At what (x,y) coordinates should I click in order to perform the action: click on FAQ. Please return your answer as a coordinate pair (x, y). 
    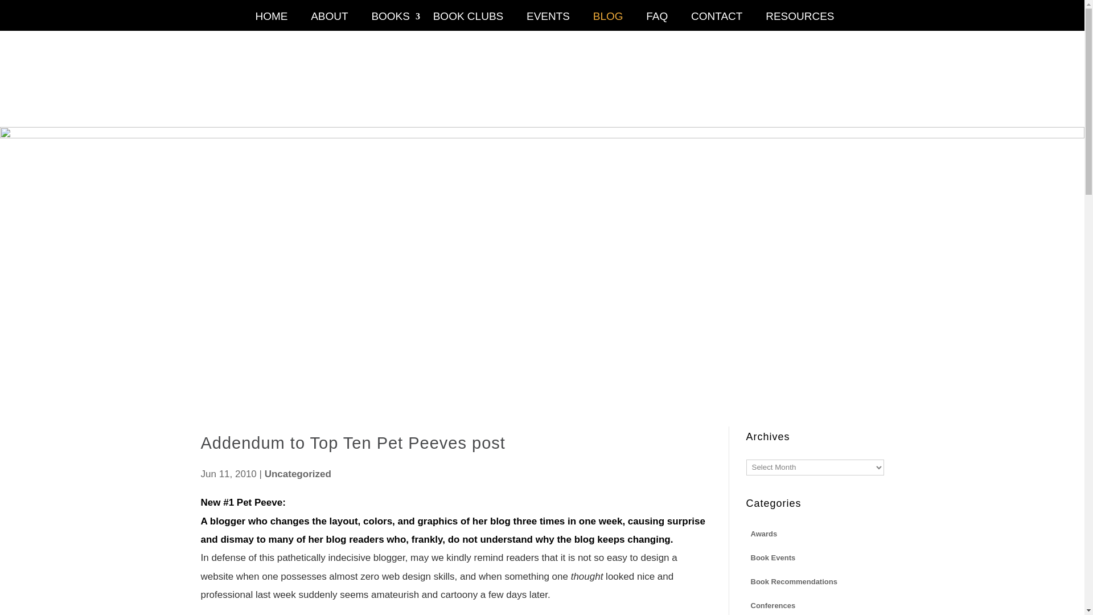
    Looking at the image, I should click on (657, 22).